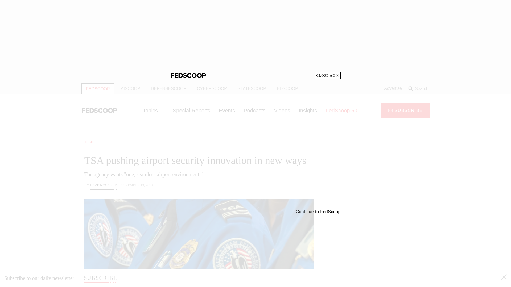  Describe the element at coordinates (153, 110) in the screenshot. I see `Topics` at that location.